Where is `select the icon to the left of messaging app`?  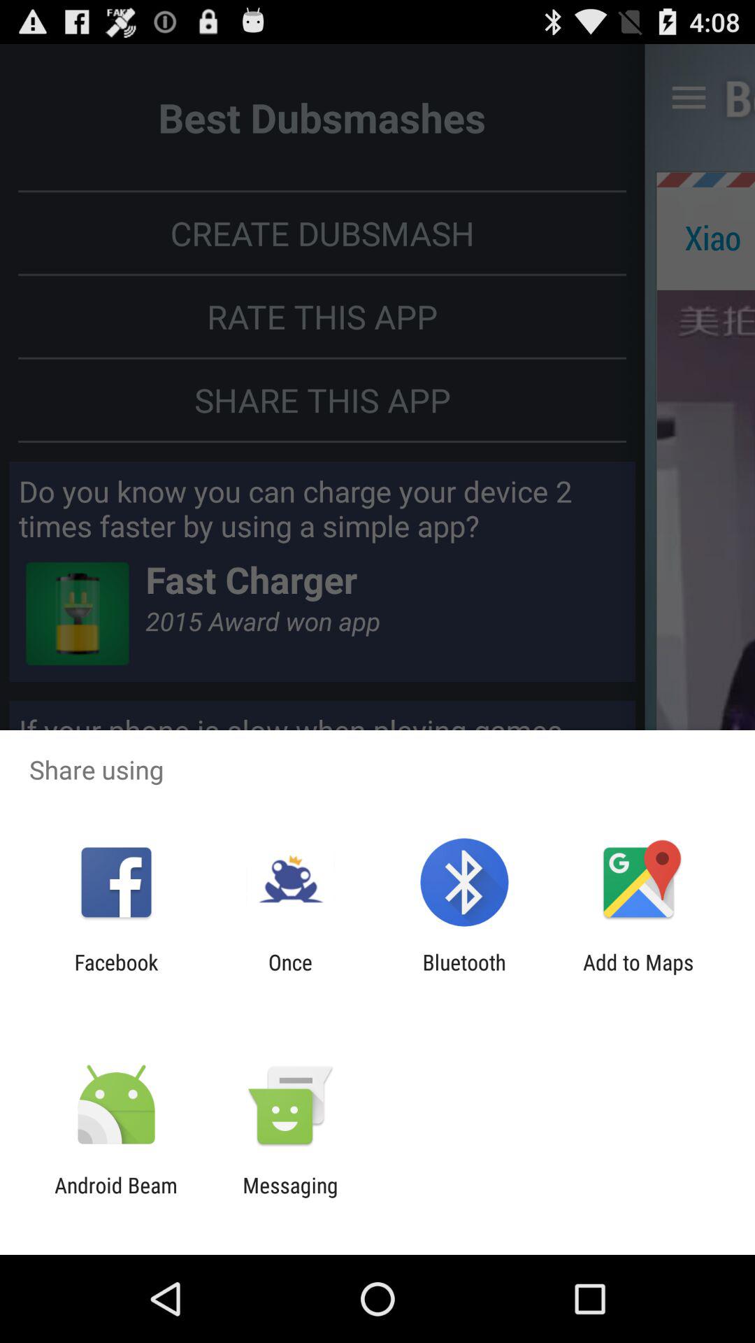 select the icon to the left of messaging app is located at coordinates (116, 1198).